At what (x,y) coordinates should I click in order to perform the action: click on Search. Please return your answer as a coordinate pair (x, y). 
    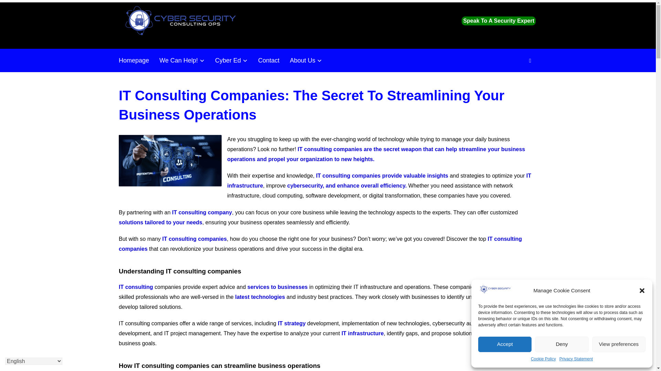
    Looking at the image, I should click on (530, 60).